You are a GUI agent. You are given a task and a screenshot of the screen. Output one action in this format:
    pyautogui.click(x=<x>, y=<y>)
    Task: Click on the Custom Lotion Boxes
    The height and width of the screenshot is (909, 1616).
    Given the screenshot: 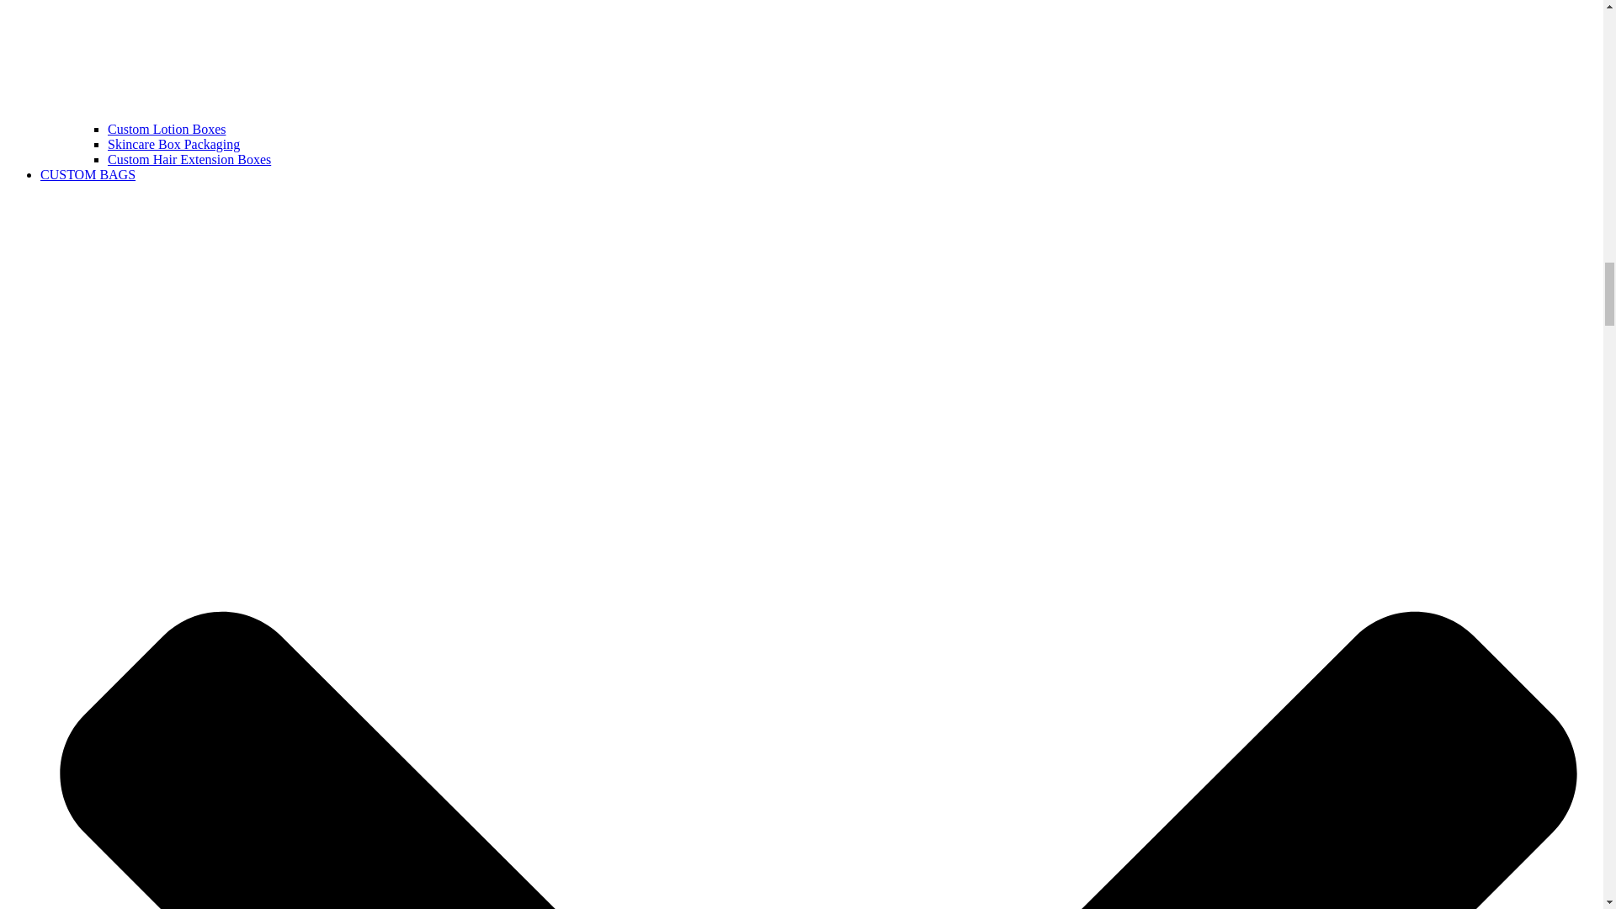 What is the action you would take?
    pyautogui.click(x=167, y=129)
    